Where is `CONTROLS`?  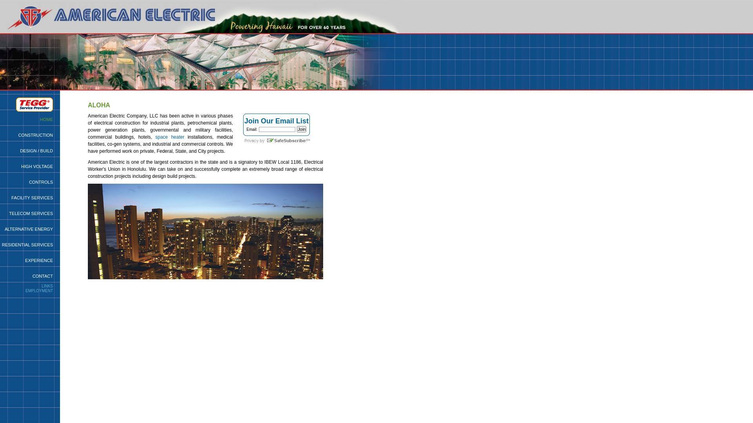 CONTROLS is located at coordinates (41, 182).